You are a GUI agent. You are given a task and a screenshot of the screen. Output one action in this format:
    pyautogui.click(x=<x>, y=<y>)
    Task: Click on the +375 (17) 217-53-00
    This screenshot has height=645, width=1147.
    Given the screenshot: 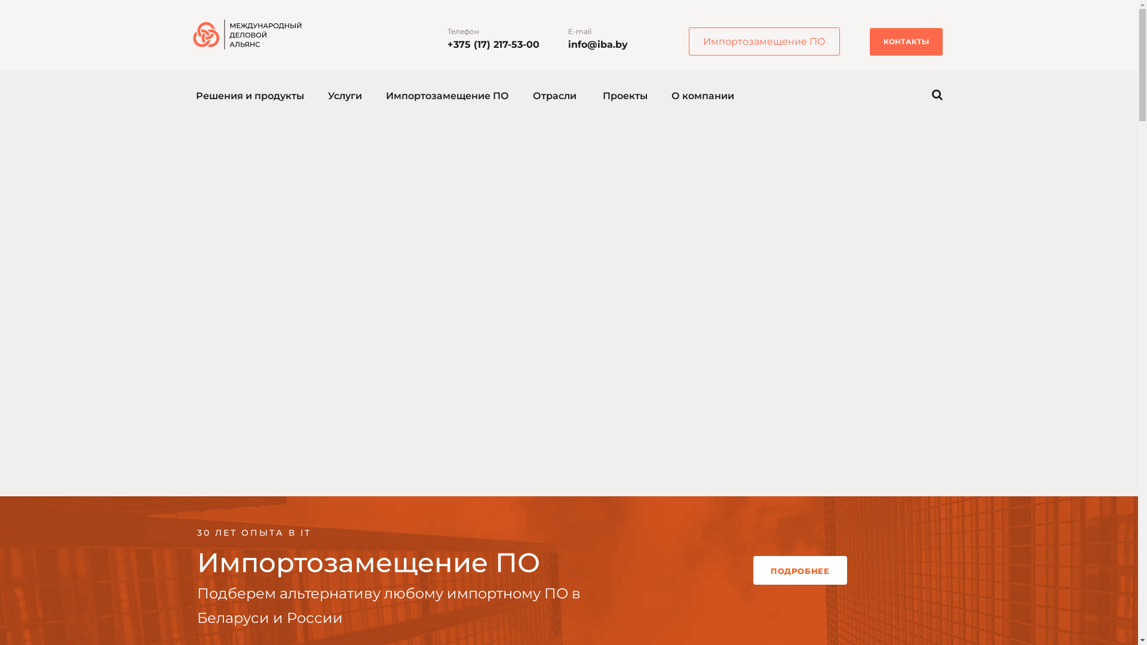 What is the action you would take?
    pyautogui.click(x=493, y=44)
    